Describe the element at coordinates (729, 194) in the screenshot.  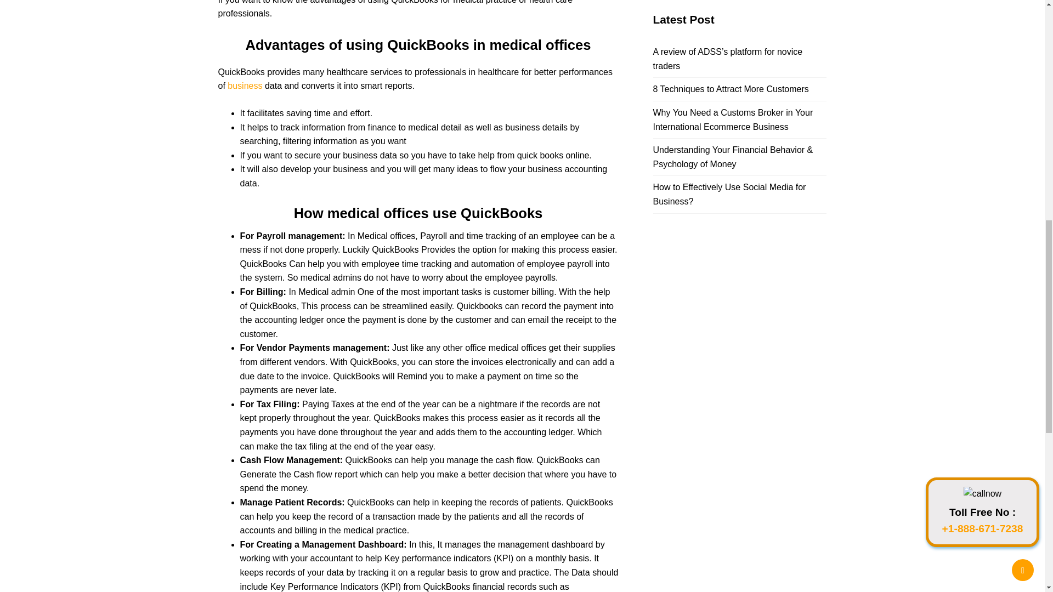
I see `How to Effectively Use Social Media for Business?` at that location.